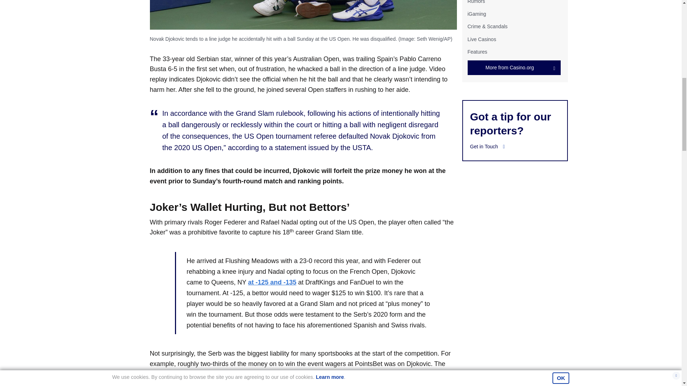 The height and width of the screenshot is (386, 687). What do you see at coordinates (476, 2) in the screenshot?
I see `Rumors` at bounding box center [476, 2].